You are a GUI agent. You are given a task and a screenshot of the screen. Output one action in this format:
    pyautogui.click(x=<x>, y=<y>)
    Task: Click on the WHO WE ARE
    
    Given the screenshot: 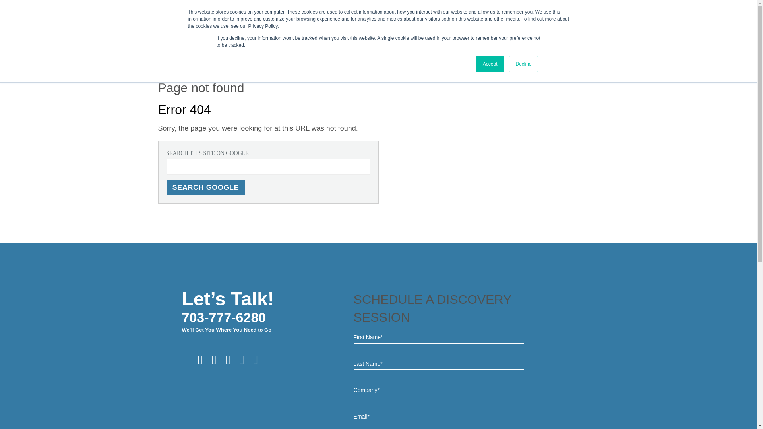 What is the action you would take?
    pyautogui.click(x=348, y=33)
    